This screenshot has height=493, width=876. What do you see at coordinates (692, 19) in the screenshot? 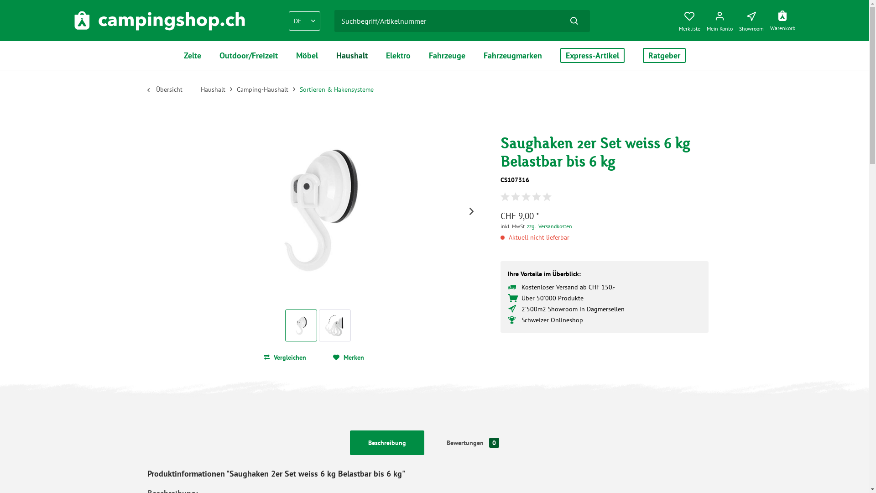
I see `Merkliste` at bounding box center [692, 19].